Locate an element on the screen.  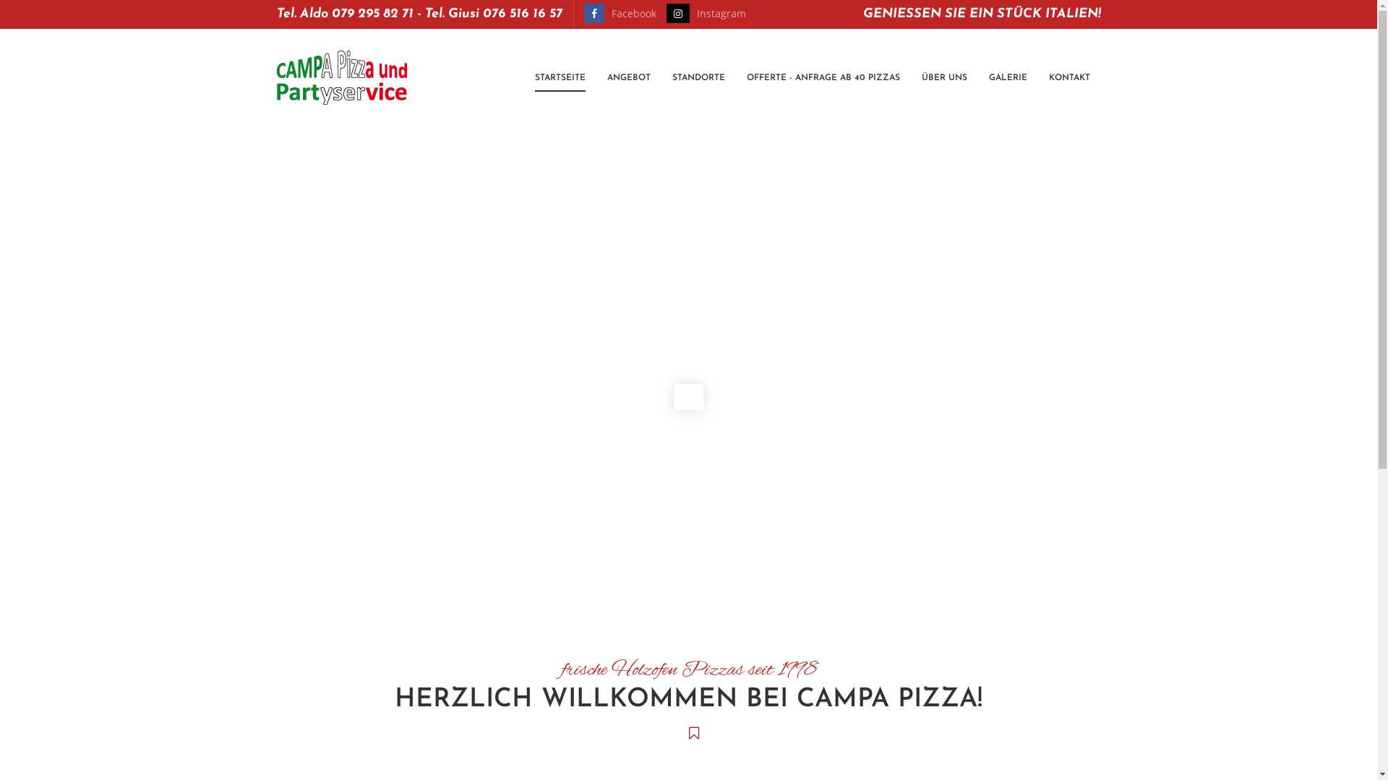
KONTAKT is located at coordinates (1068, 78).